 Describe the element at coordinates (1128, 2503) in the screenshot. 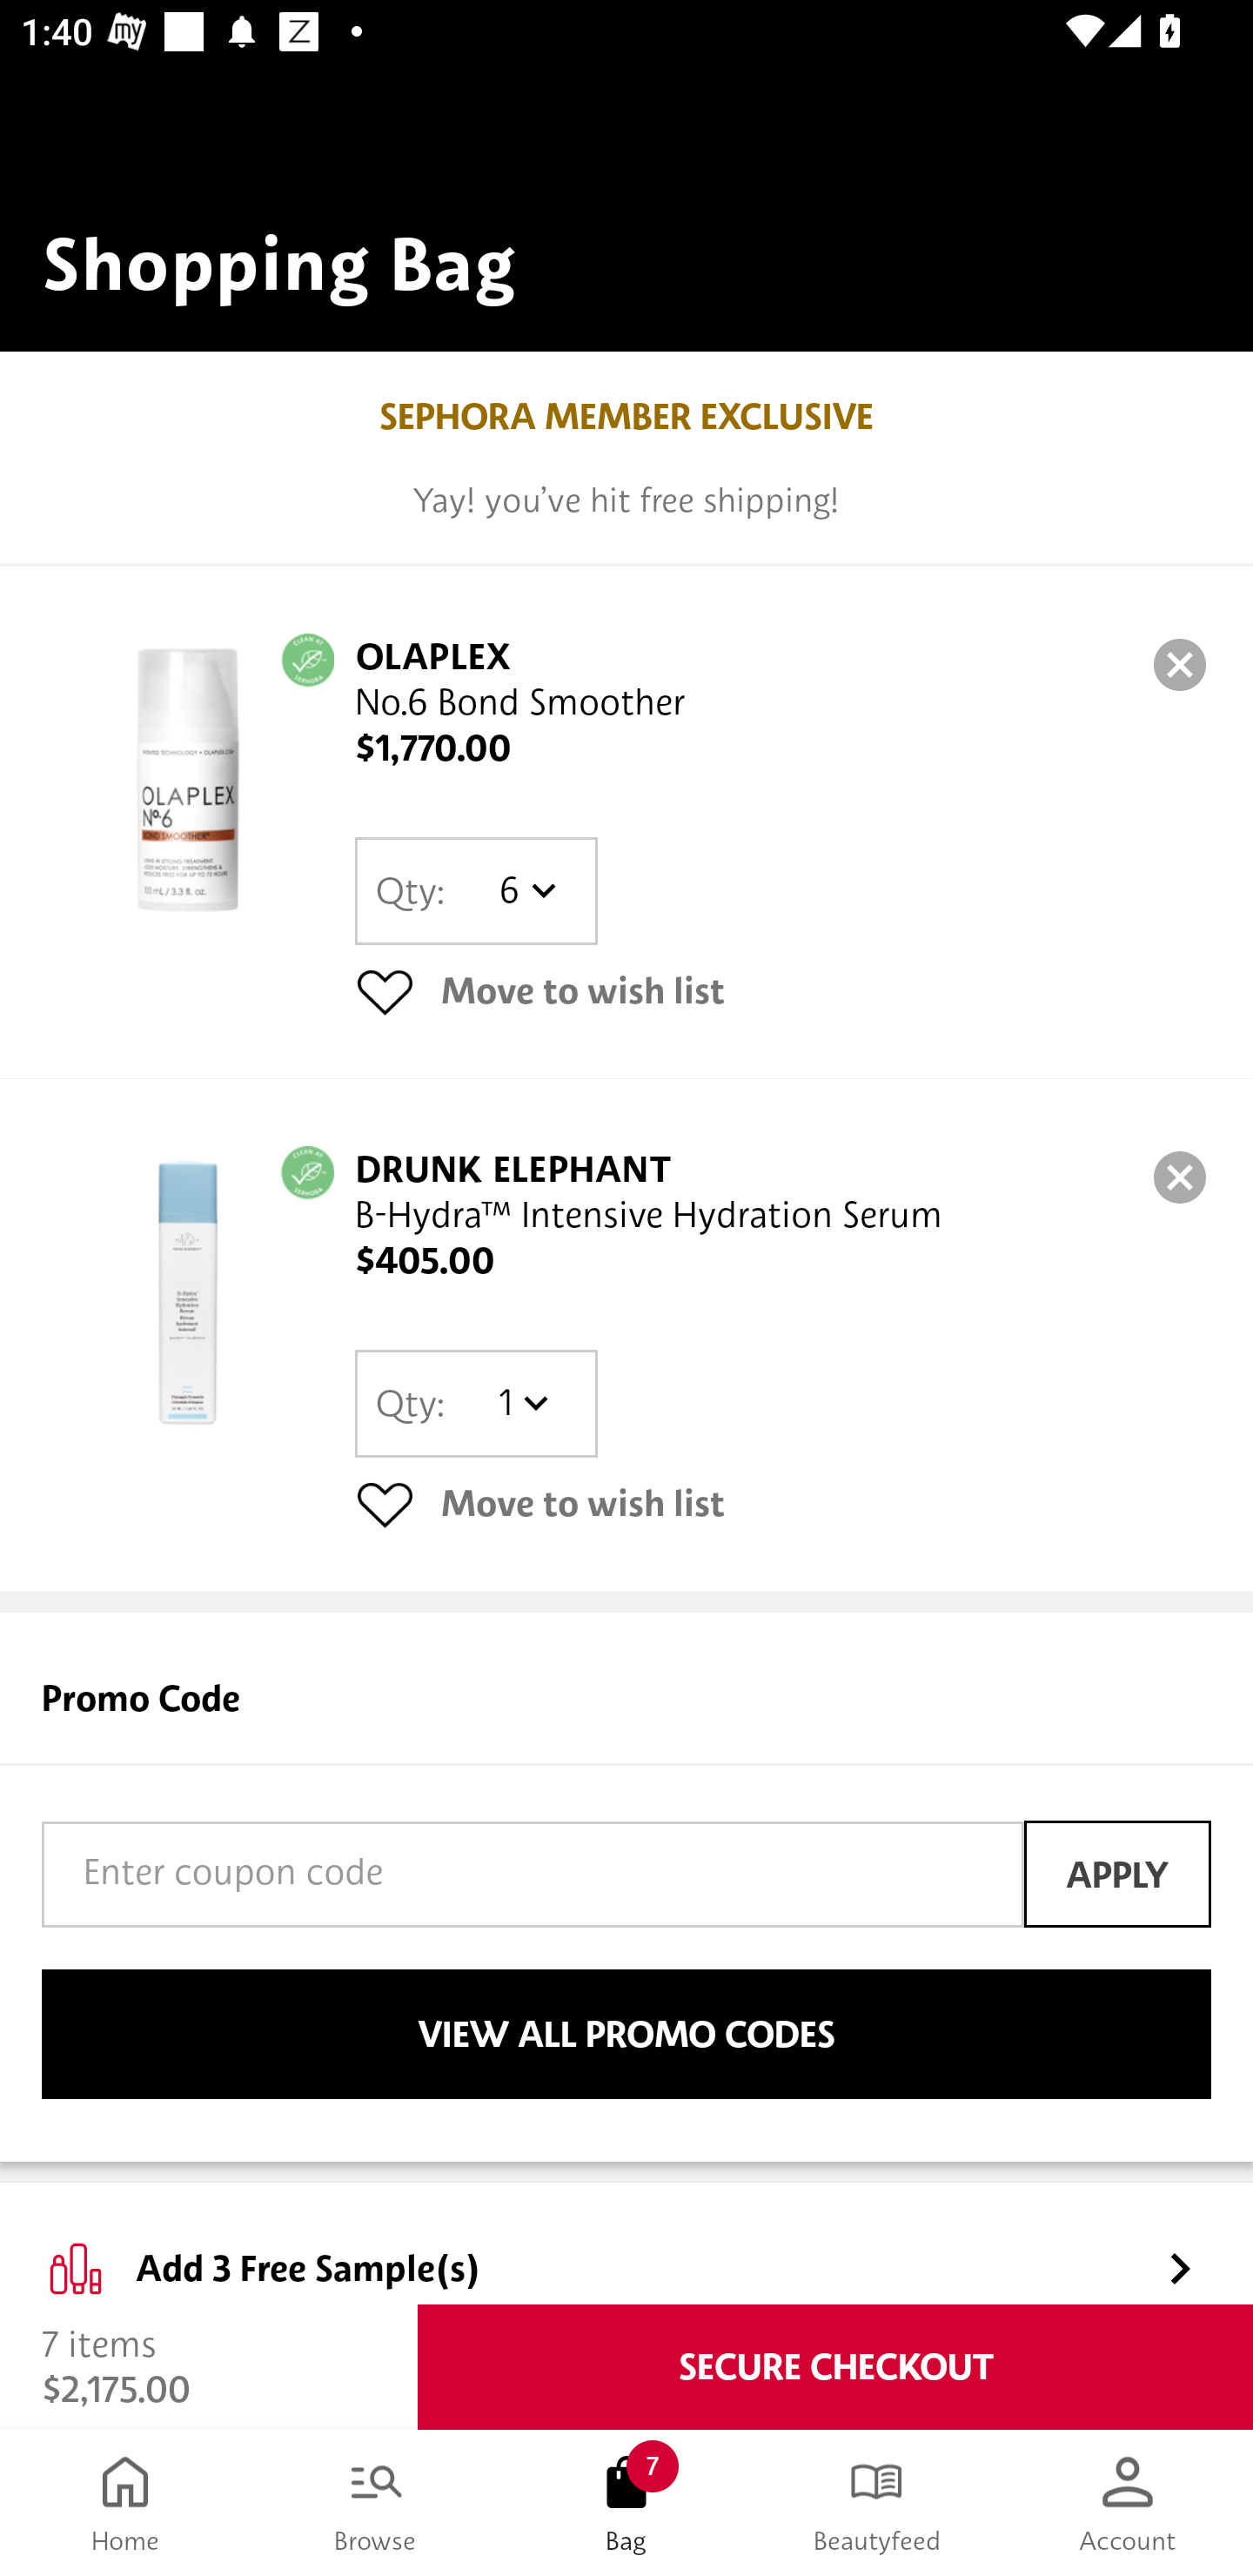

I see `Account` at that location.